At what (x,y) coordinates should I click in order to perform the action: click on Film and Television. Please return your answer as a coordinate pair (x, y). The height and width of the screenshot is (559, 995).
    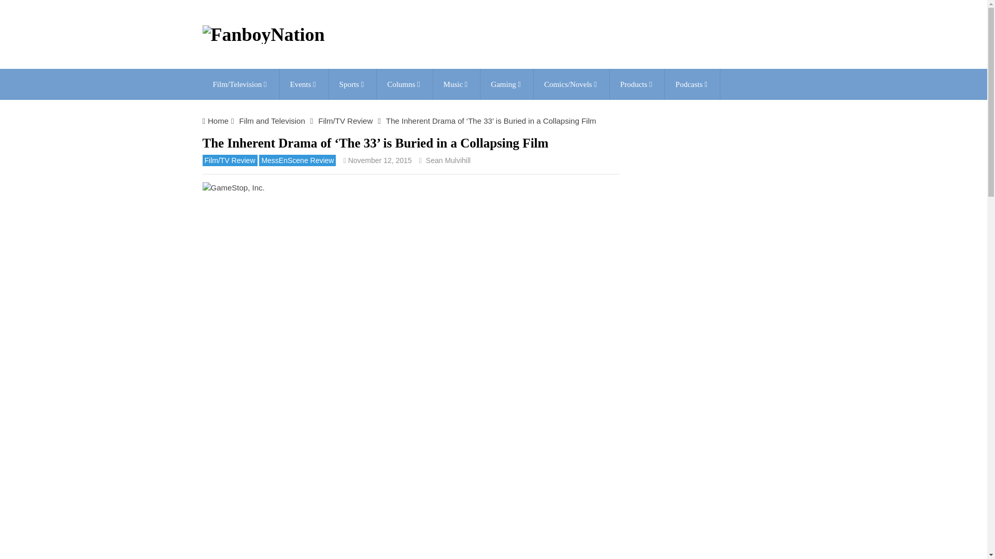
    Looking at the image, I should click on (272, 120).